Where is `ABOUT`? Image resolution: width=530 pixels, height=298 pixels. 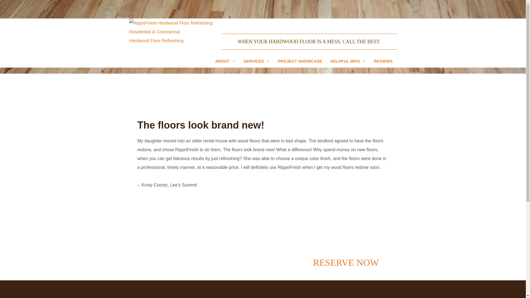 ABOUT is located at coordinates (225, 61).